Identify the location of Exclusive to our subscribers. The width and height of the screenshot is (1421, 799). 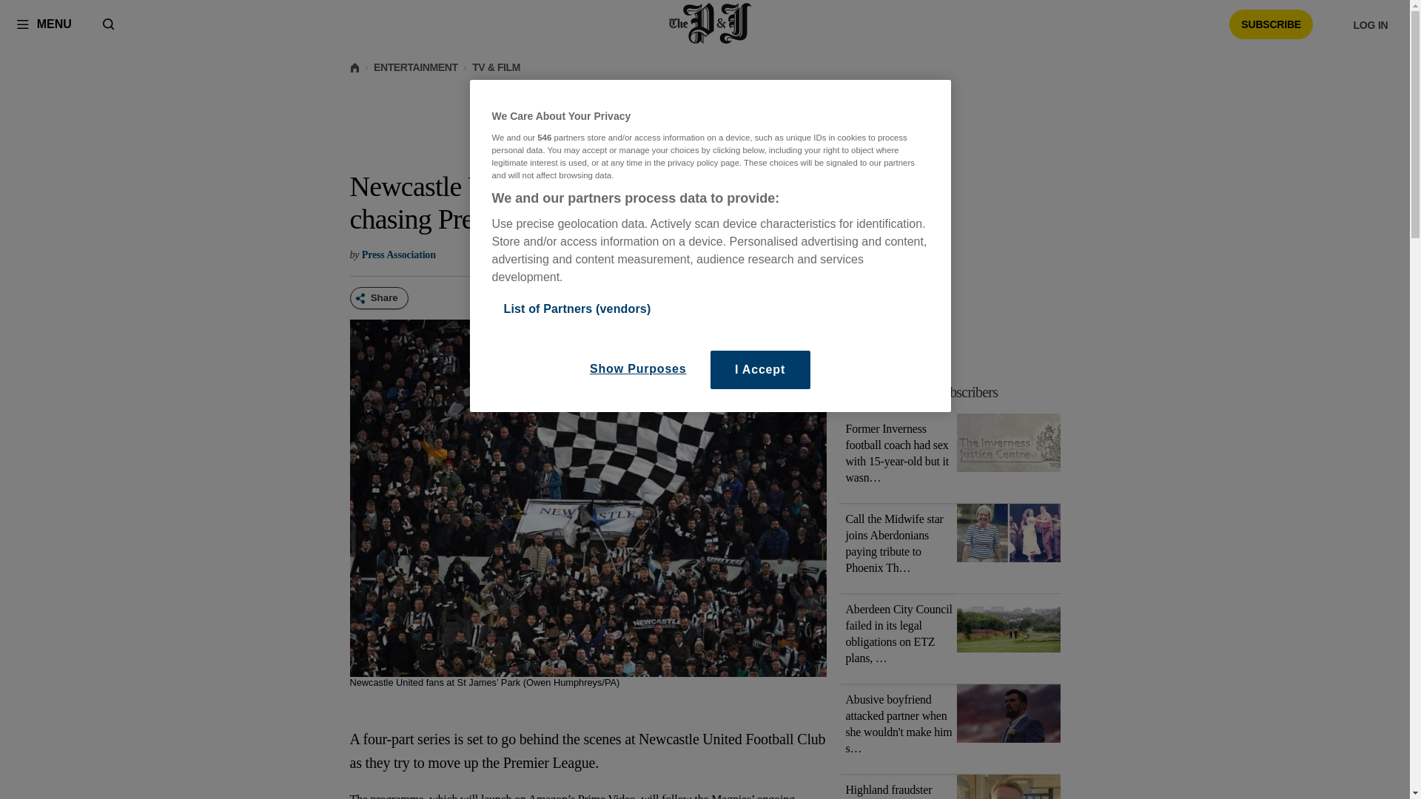
(922, 392).